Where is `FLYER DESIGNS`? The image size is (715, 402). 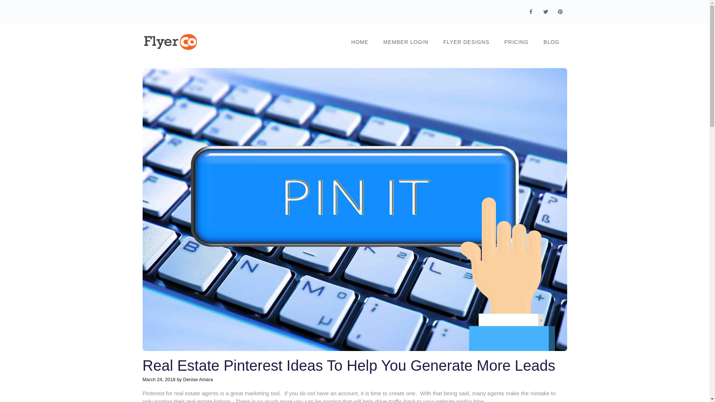
FLYER DESIGNS is located at coordinates (466, 42).